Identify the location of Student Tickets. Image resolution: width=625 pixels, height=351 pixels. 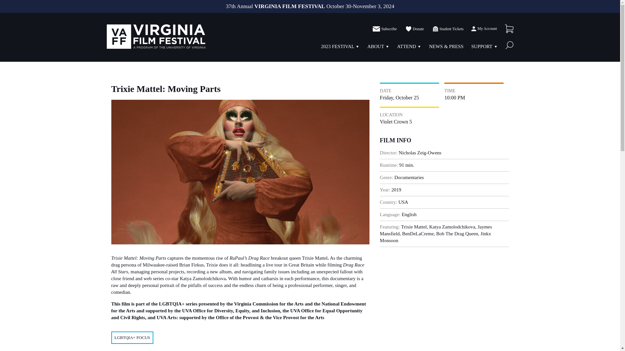
(448, 29).